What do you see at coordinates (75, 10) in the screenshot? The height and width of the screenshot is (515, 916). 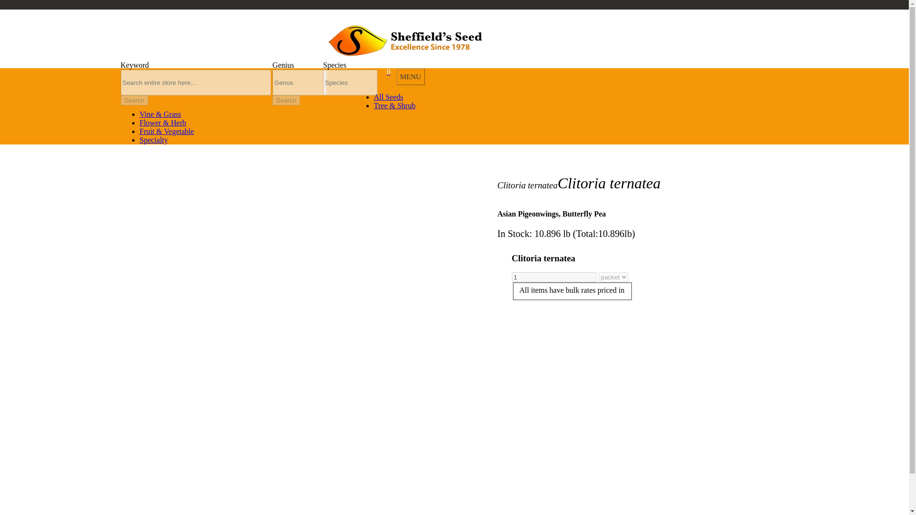 I see `Add to Cart` at bounding box center [75, 10].